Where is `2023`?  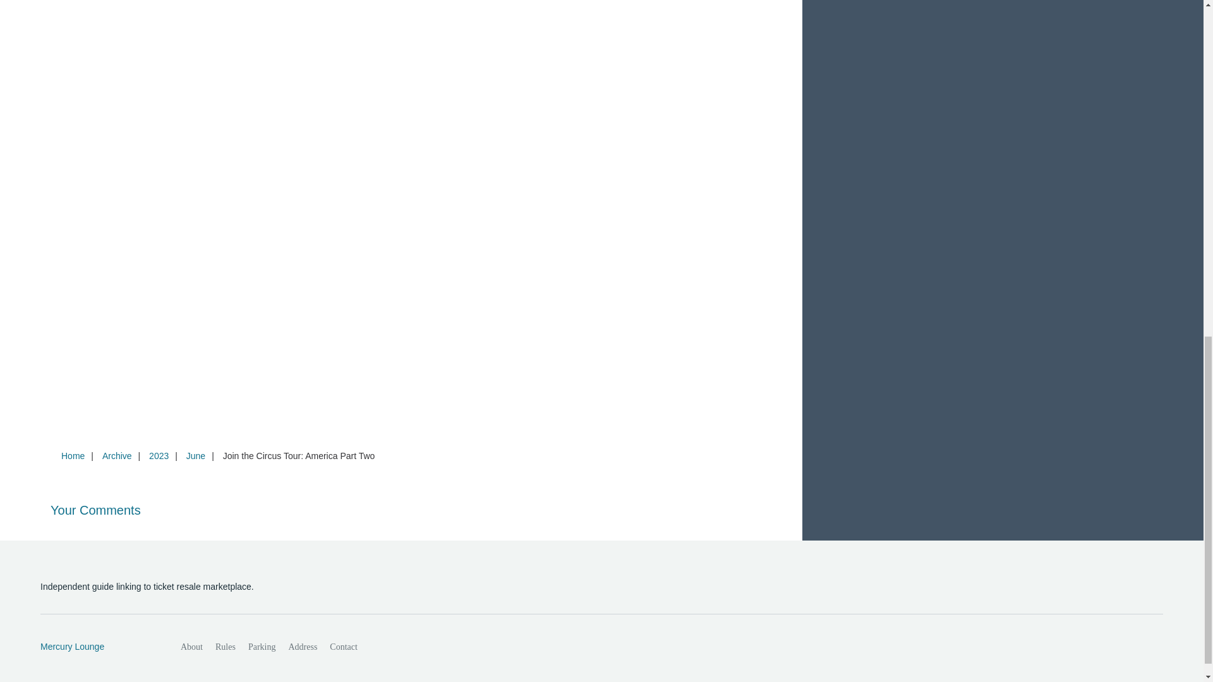
2023 is located at coordinates (159, 456).